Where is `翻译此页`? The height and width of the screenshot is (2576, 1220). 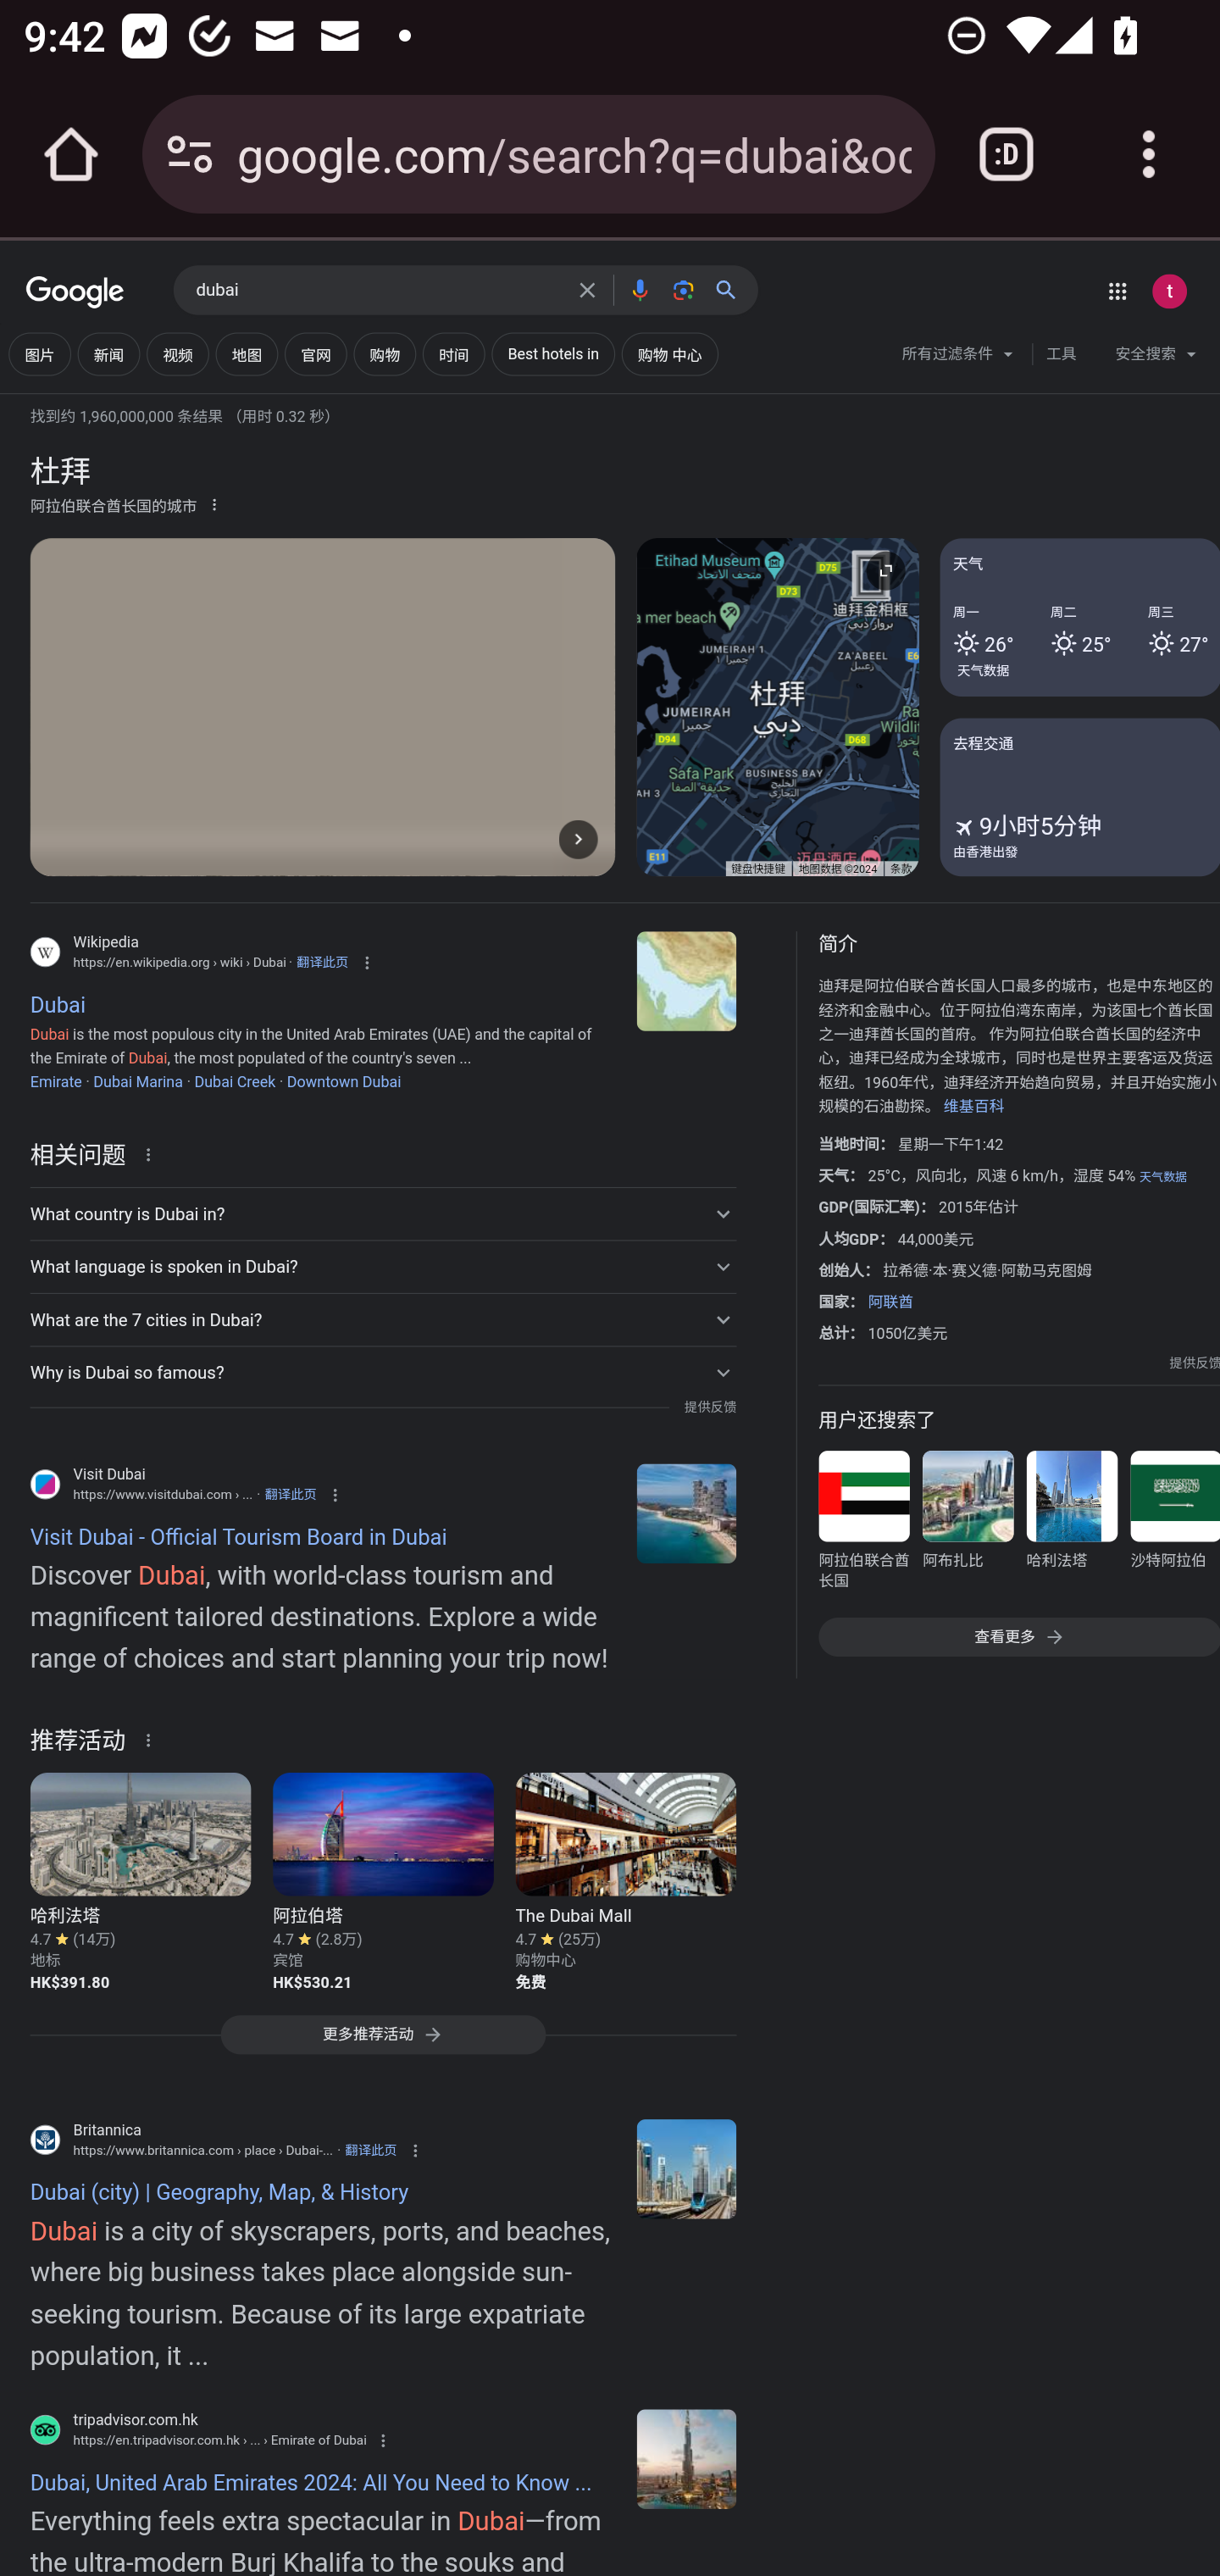
翻译此页 is located at coordinates (321, 962).